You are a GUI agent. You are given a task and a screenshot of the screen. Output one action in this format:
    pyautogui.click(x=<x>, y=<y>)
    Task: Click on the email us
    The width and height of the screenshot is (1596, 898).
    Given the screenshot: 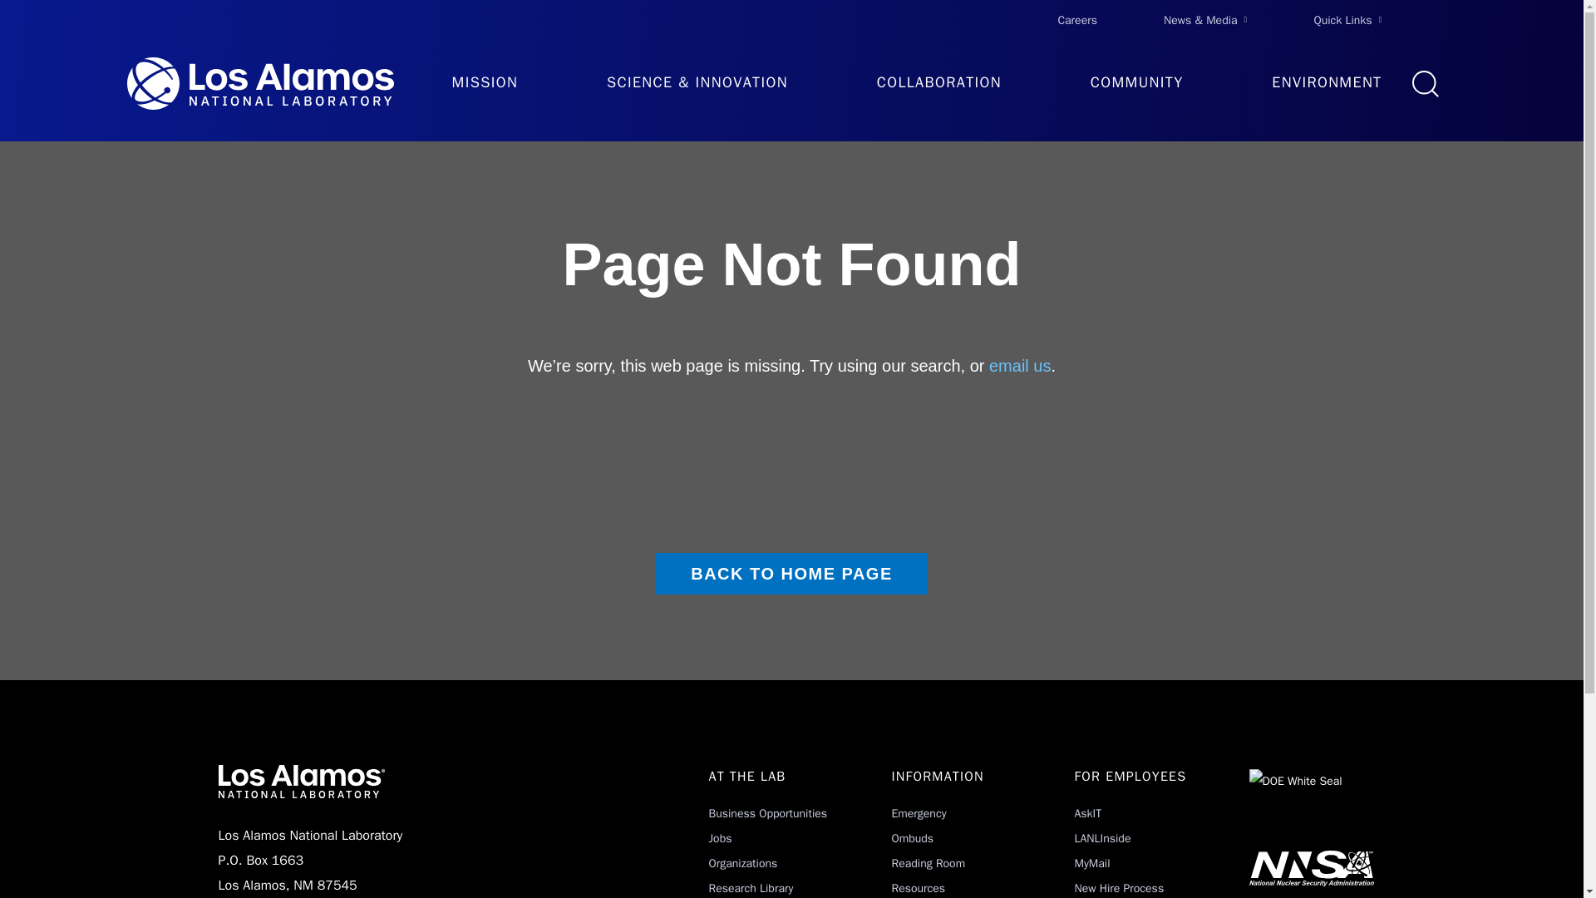 What is the action you would take?
    pyautogui.click(x=1019, y=366)
    